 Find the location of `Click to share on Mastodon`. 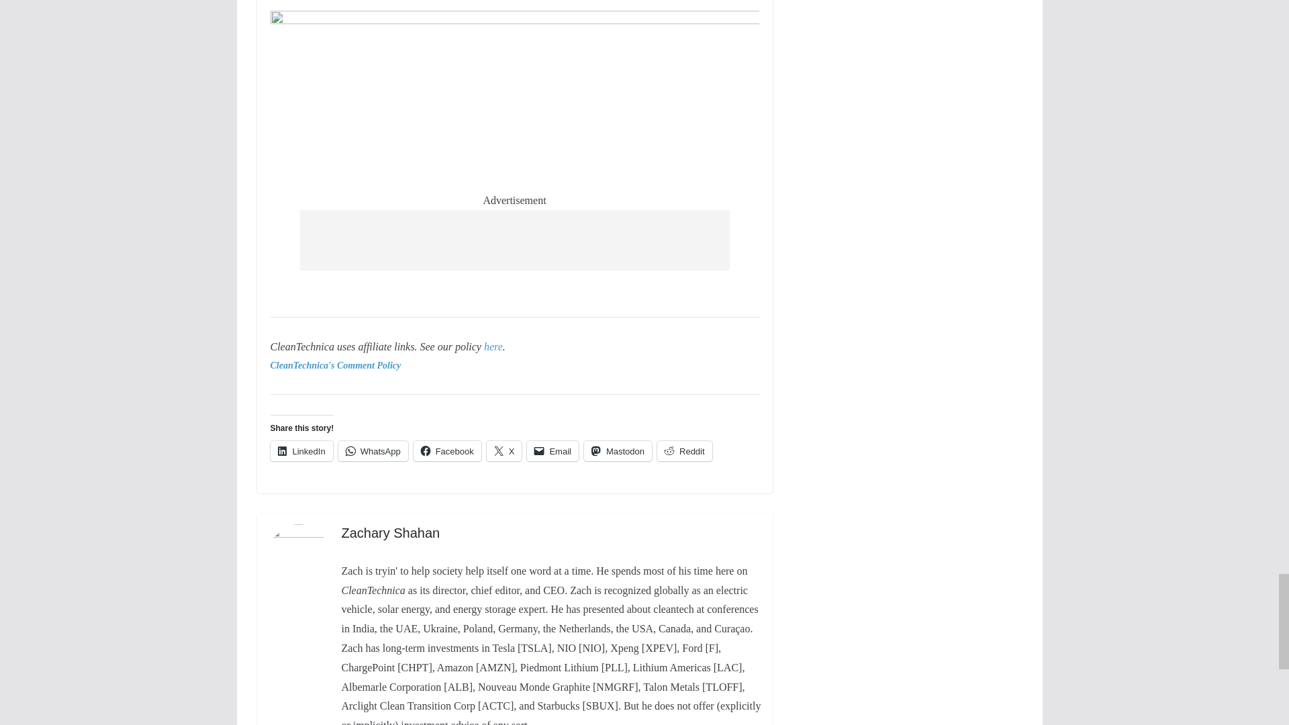

Click to share on Mastodon is located at coordinates (618, 450).